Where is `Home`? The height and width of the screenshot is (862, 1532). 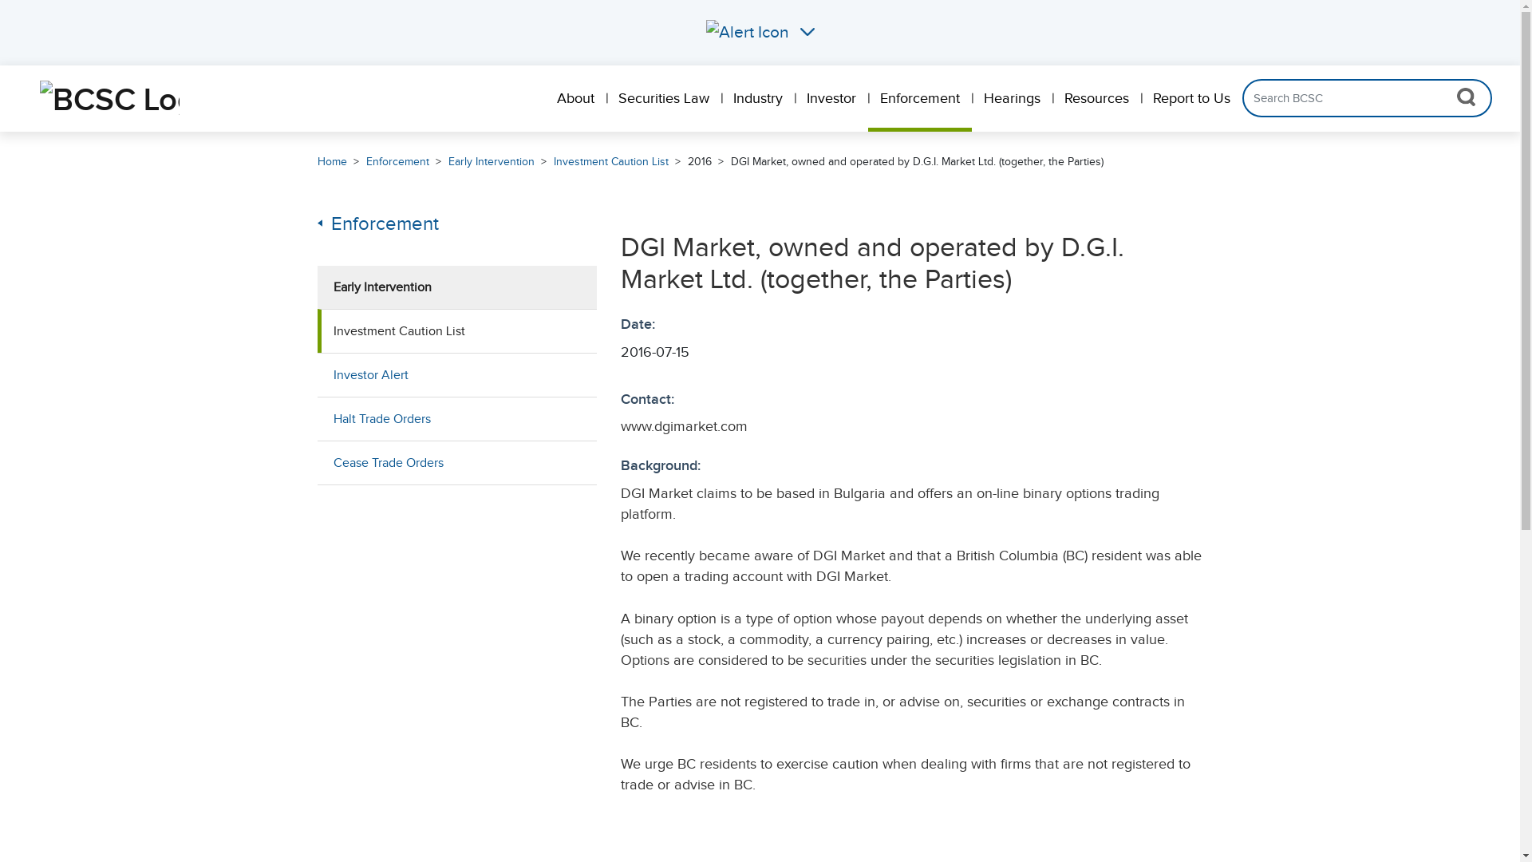 Home is located at coordinates (332, 161).